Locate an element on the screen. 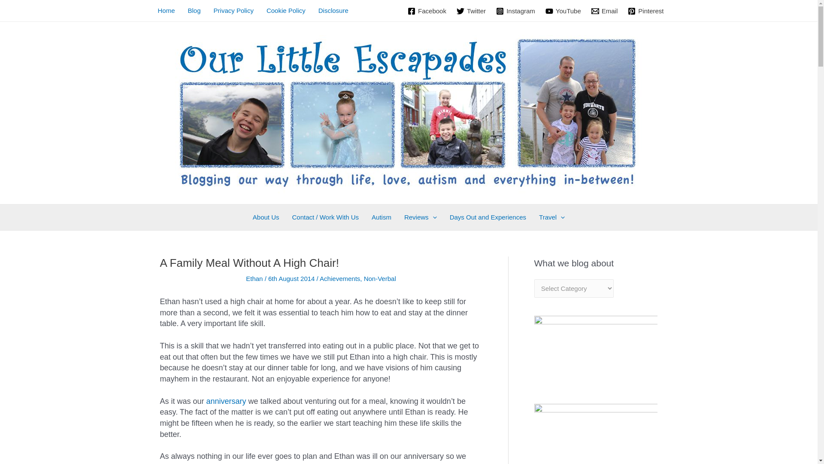  Blog is located at coordinates (194, 10).